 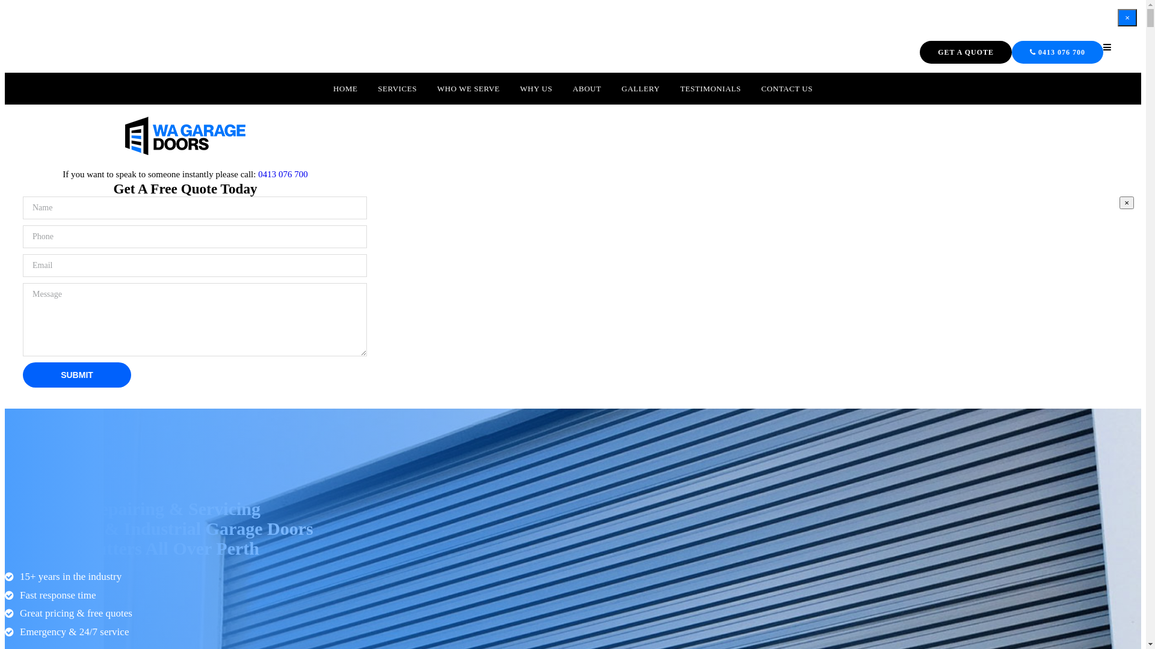 I want to click on GALLERY, so click(x=640, y=89).